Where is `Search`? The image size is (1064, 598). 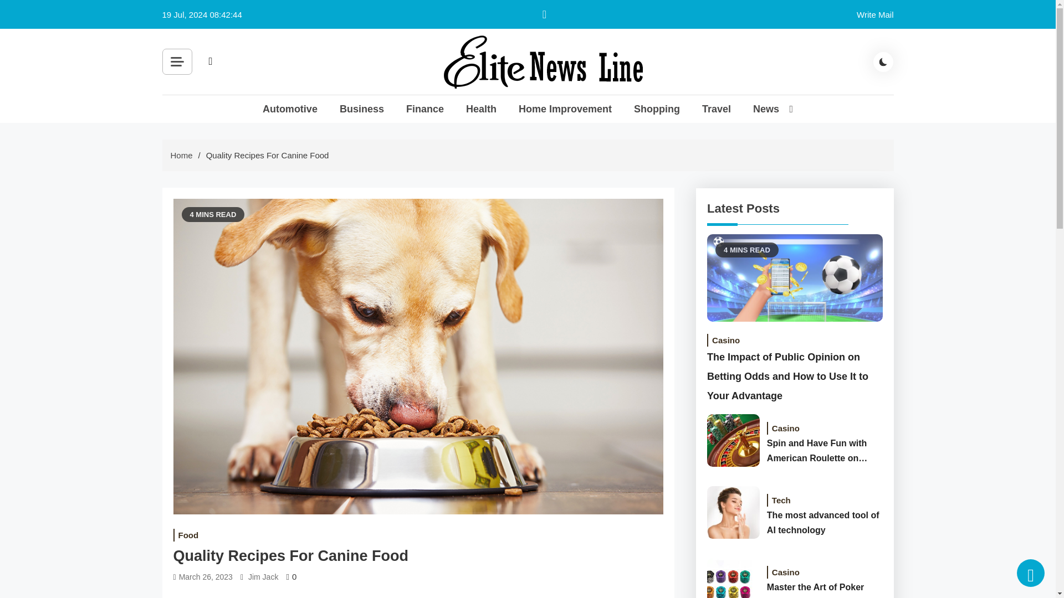
Search is located at coordinates (335, 86).